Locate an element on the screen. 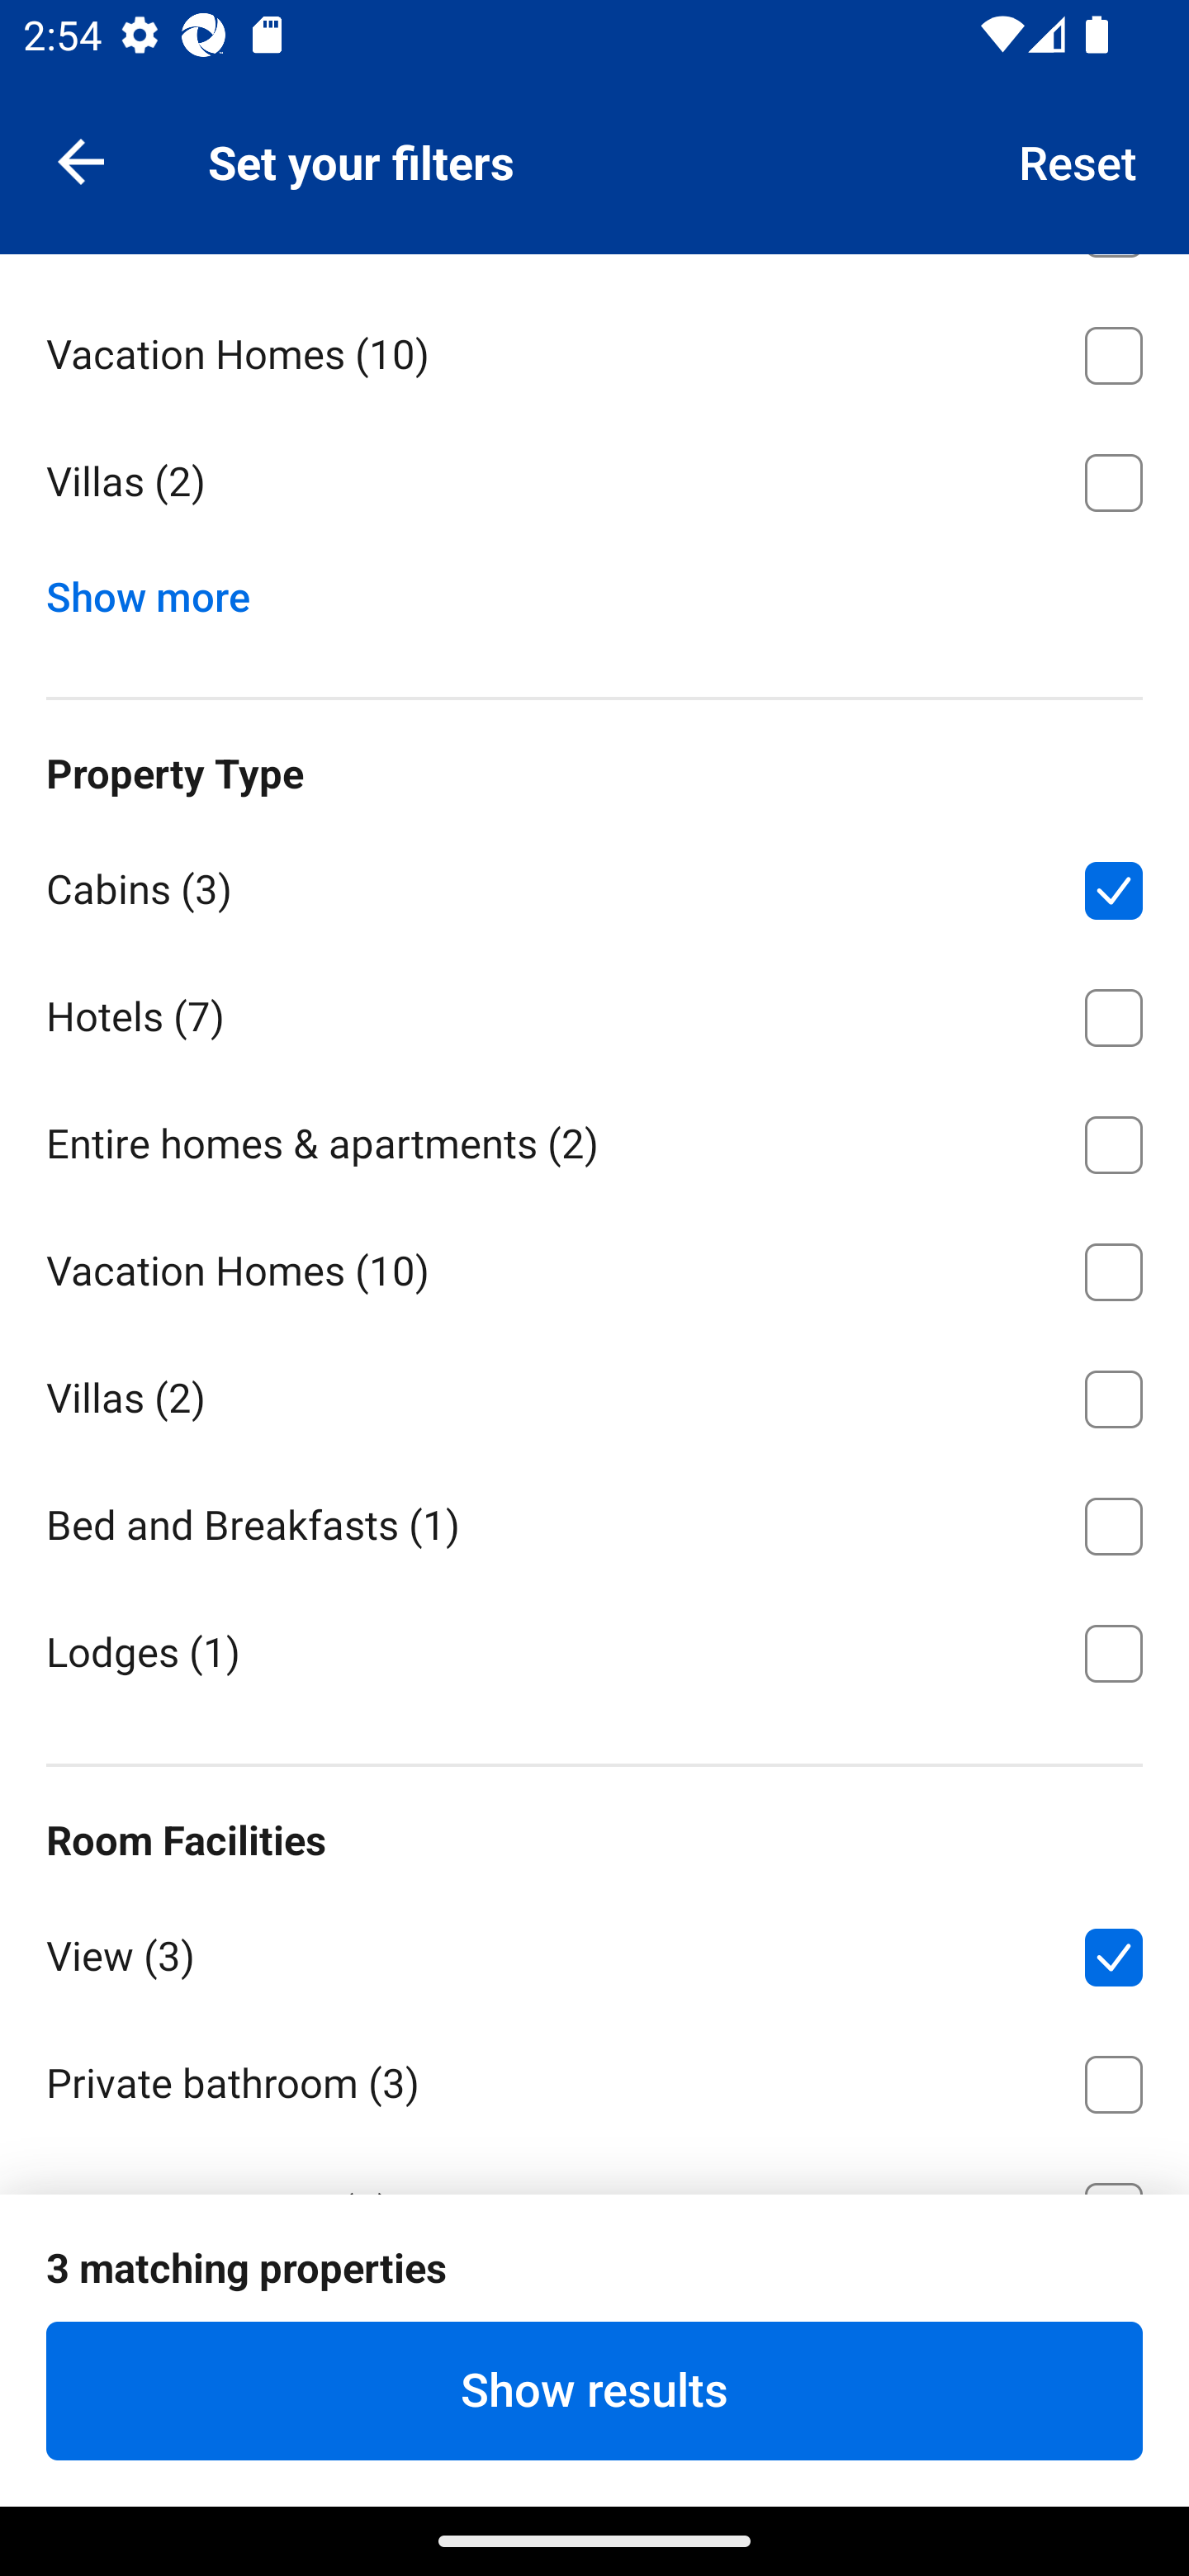 The image size is (1189, 2576). Entire homes & apartments ⁦(2) is located at coordinates (594, 1139).